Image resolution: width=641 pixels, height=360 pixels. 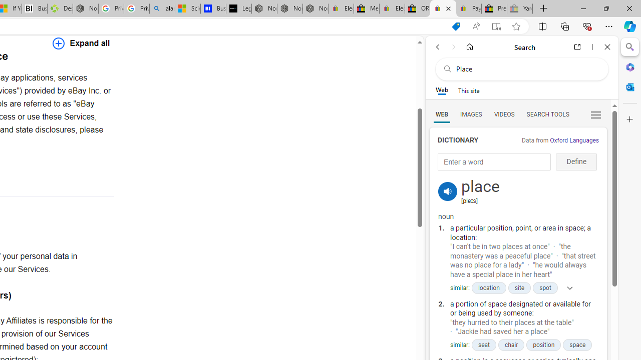 I want to click on IMAGES, so click(x=471, y=114).